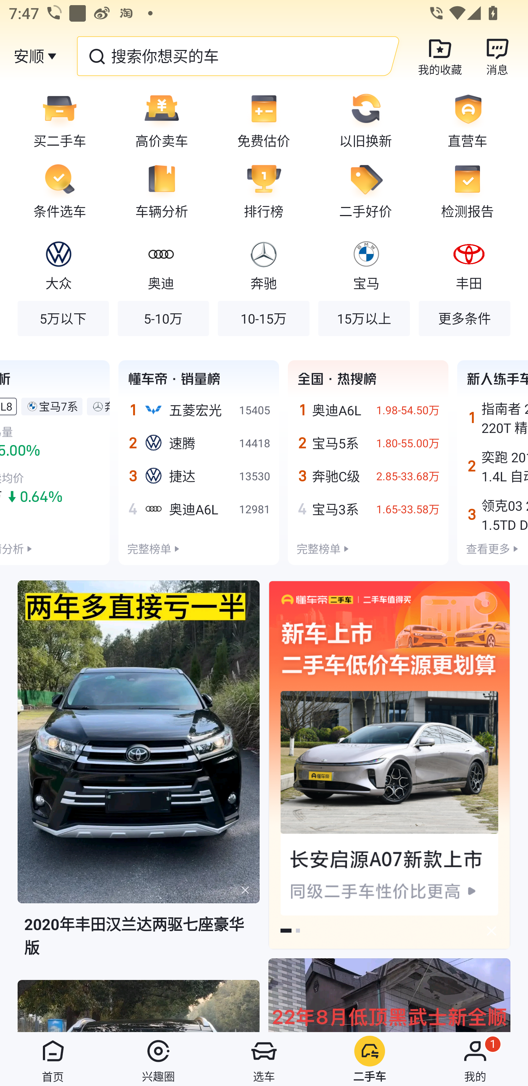 Image resolution: width=528 pixels, height=1086 pixels. I want to click on 大众, so click(59, 264).